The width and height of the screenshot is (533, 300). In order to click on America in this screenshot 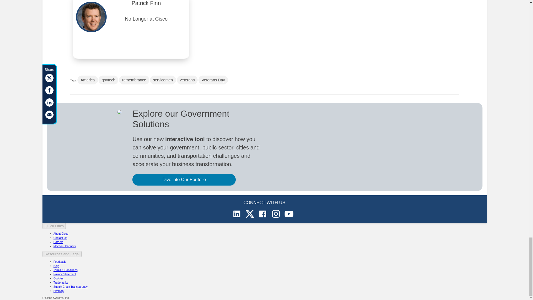, I will do `click(87, 80)`.